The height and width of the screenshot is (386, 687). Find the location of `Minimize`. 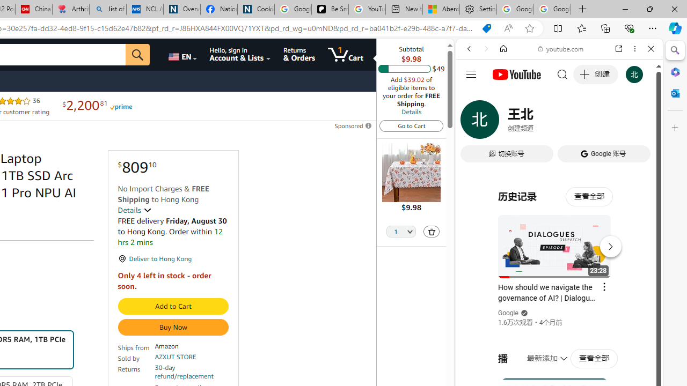

Minimize is located at coordinates (625, 9).